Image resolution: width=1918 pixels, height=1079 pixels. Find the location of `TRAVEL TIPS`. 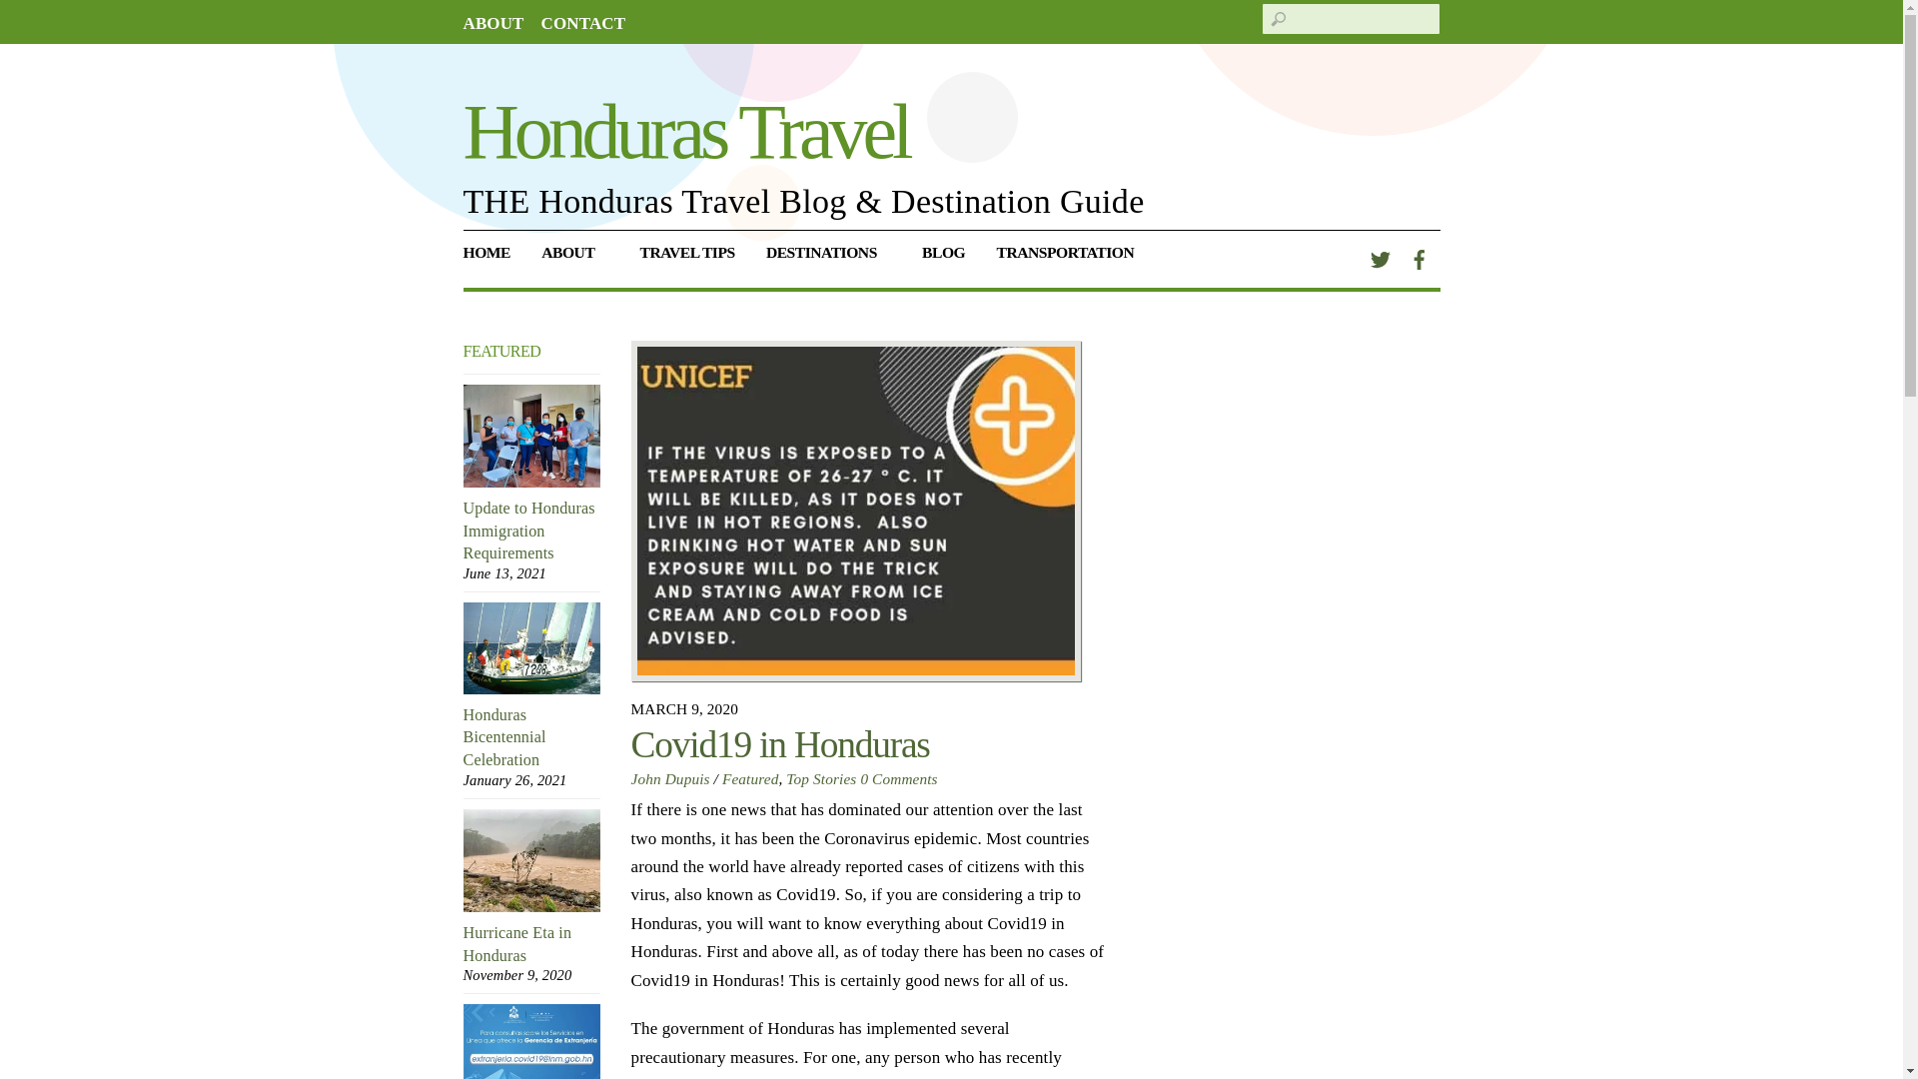

TRAVEL TIPS is located at coordinates (687, 260).